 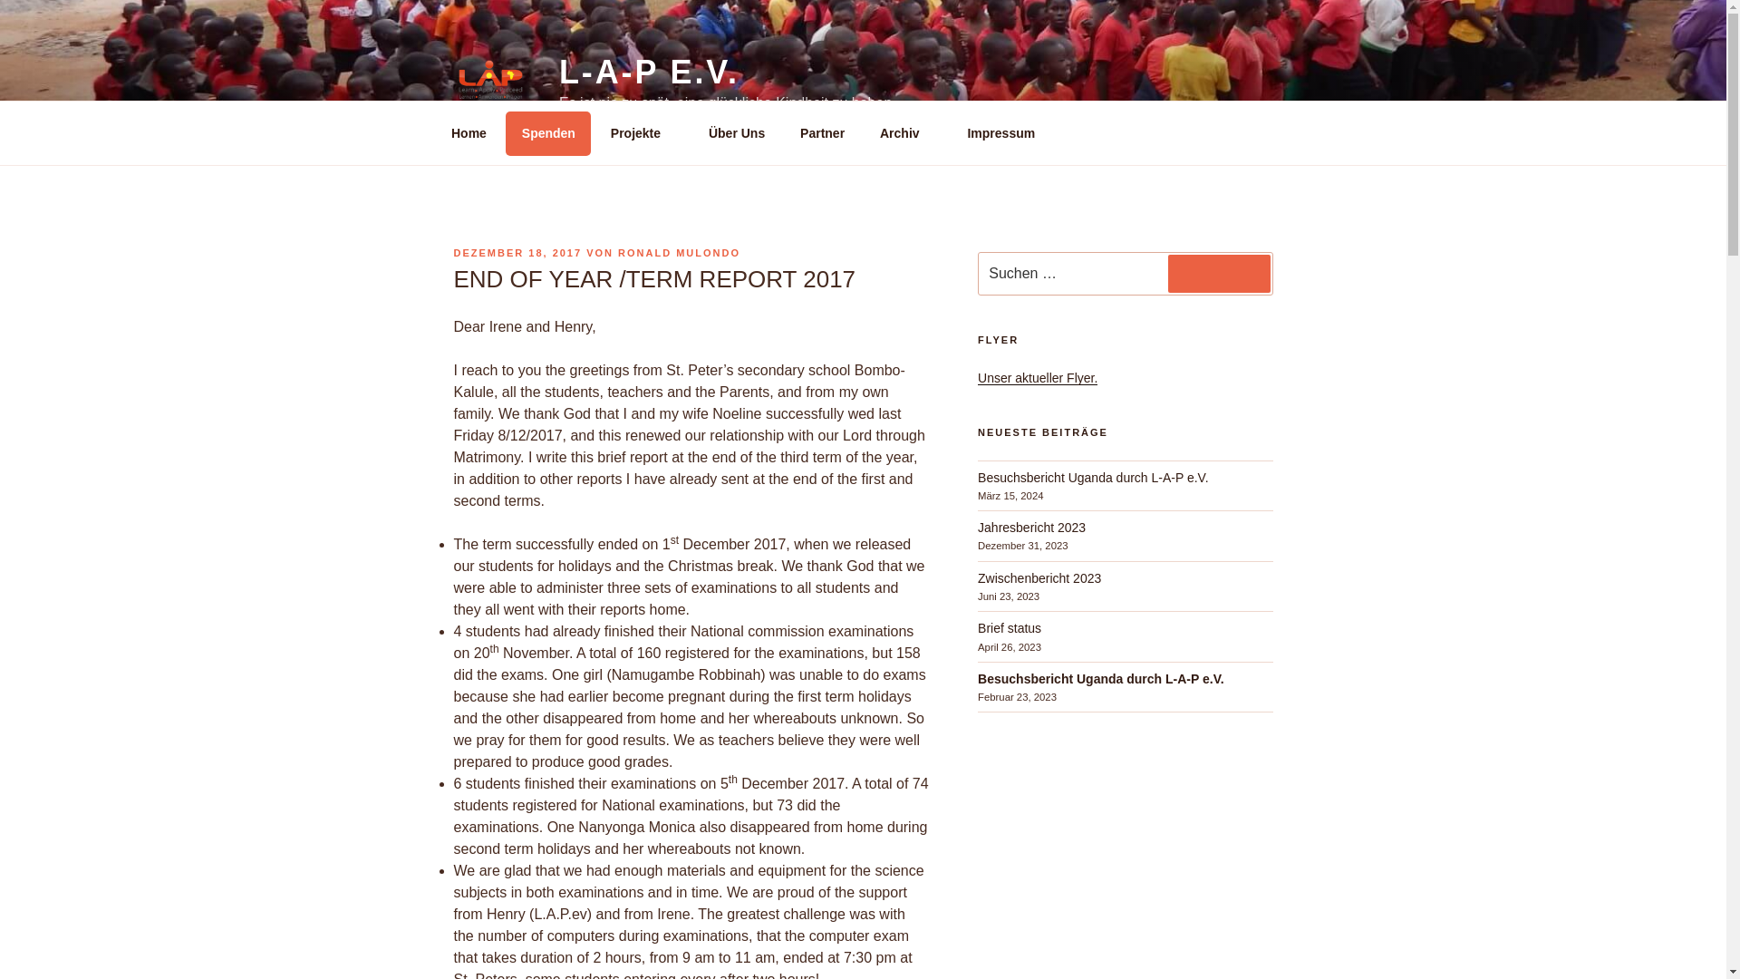 I want to click on Spenden, so click(x=548, y=132).